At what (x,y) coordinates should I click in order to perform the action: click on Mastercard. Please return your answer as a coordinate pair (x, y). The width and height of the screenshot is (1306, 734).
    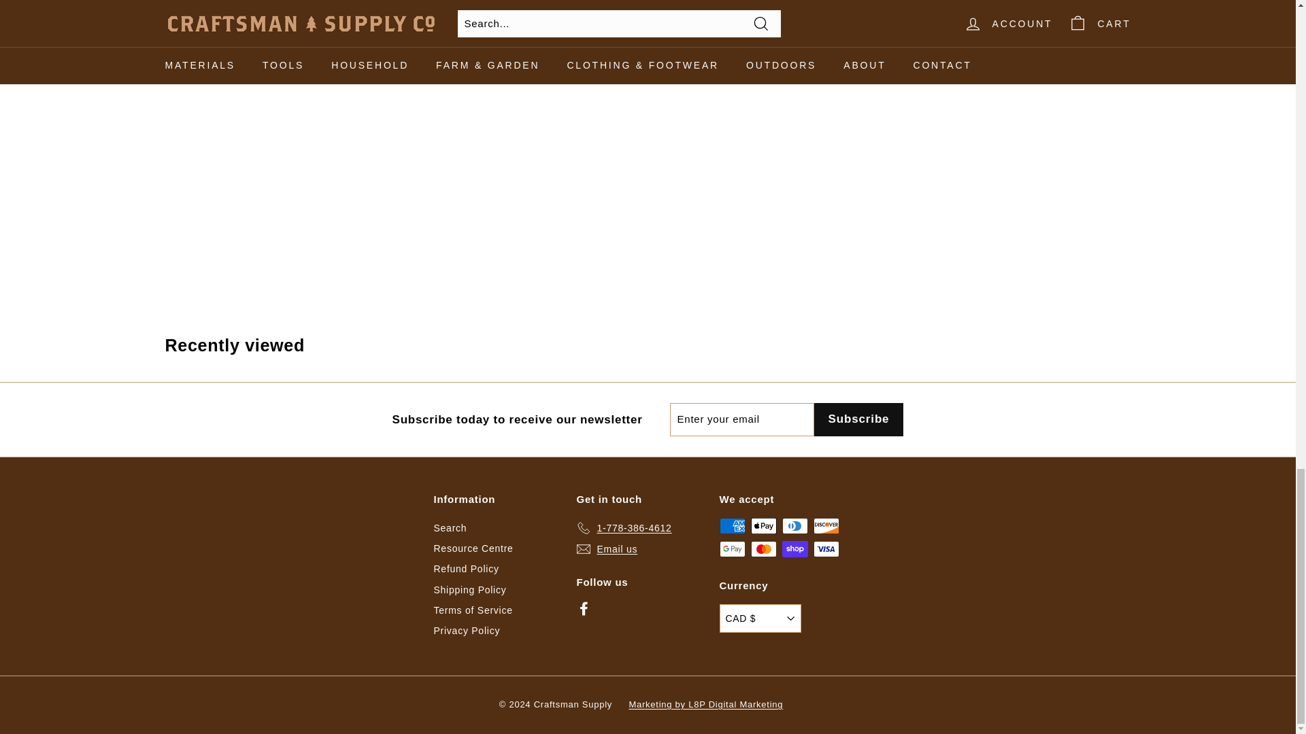
    Looking at the image, I should click on (764, 548).